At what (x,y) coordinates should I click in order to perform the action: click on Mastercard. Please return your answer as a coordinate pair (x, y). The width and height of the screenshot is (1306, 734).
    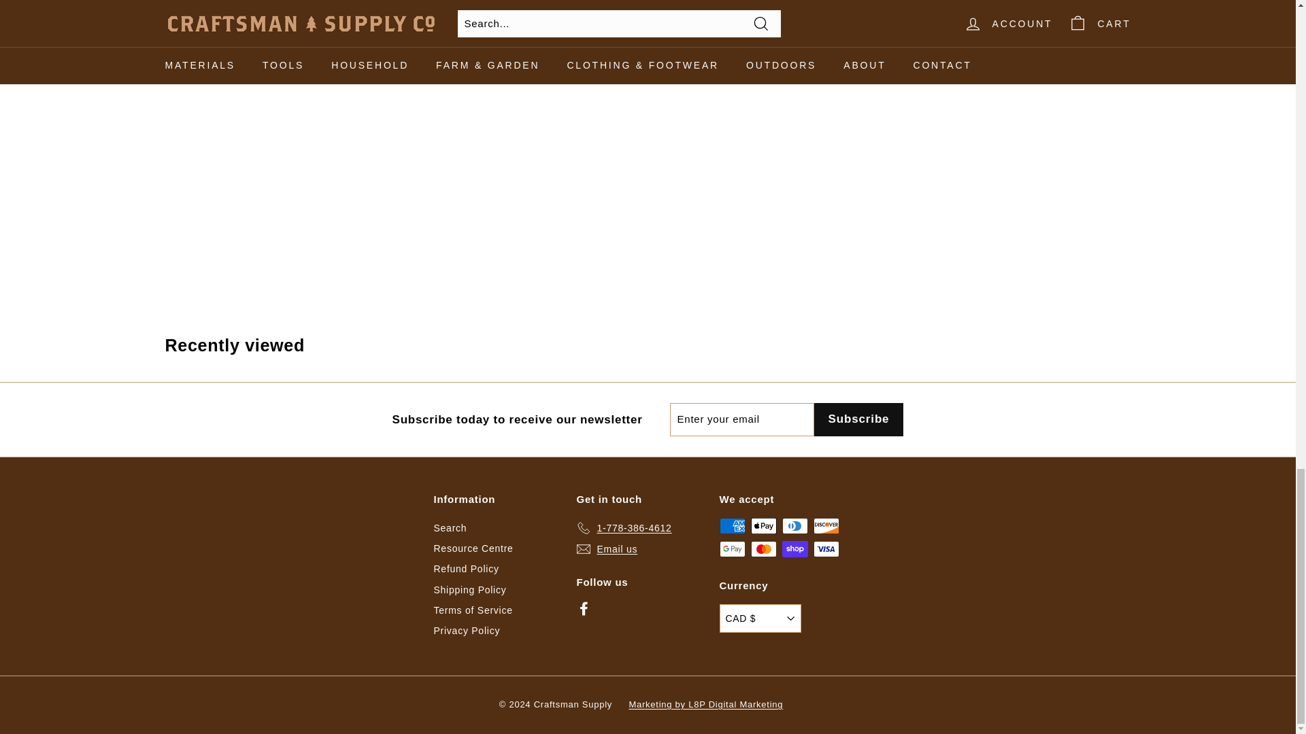
    Looking at the image, I should click on (764, 548).